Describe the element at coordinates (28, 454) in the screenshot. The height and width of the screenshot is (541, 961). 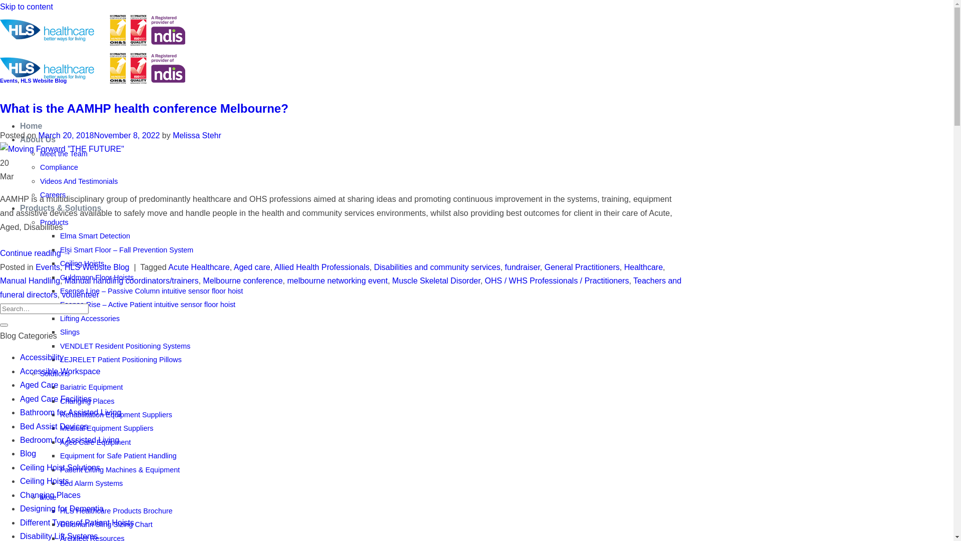
I see `Blog` at that location.